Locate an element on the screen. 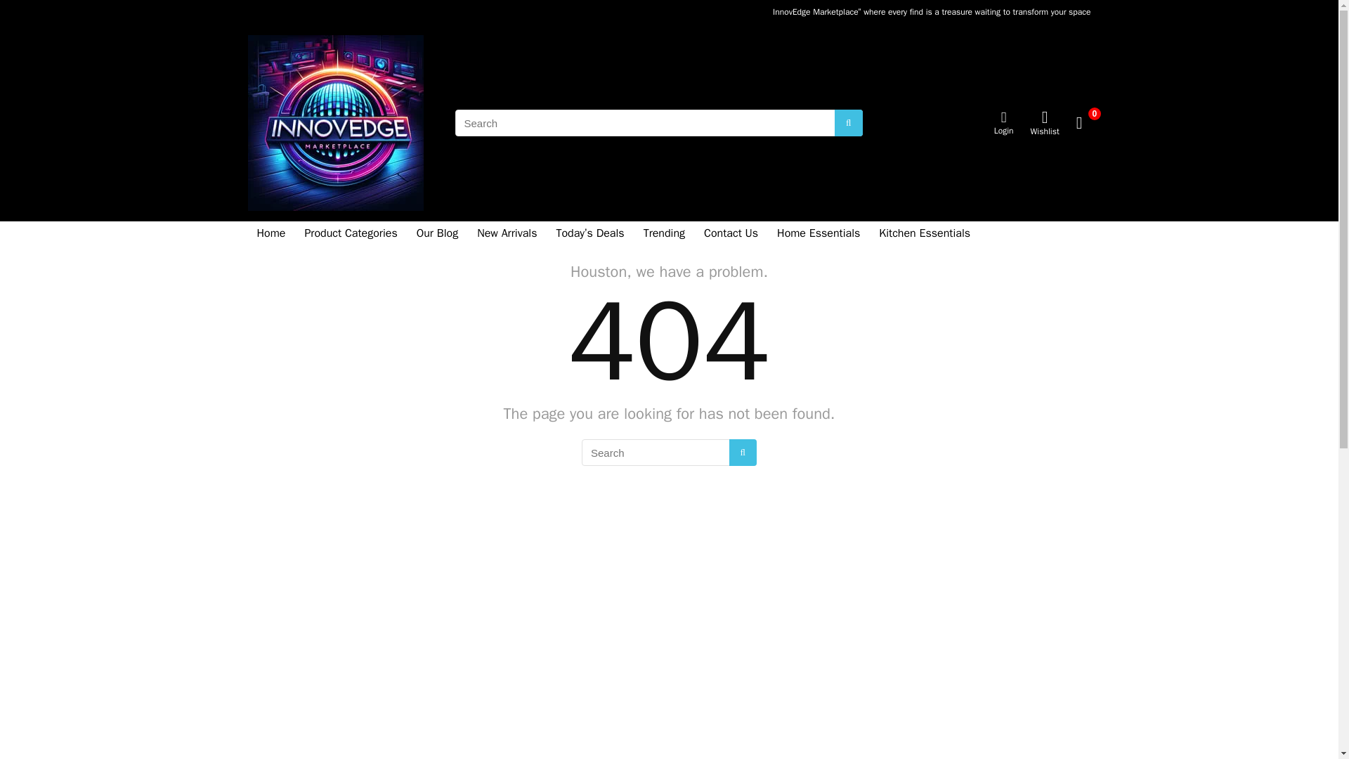  Trending is located at coordinates (664, 235).